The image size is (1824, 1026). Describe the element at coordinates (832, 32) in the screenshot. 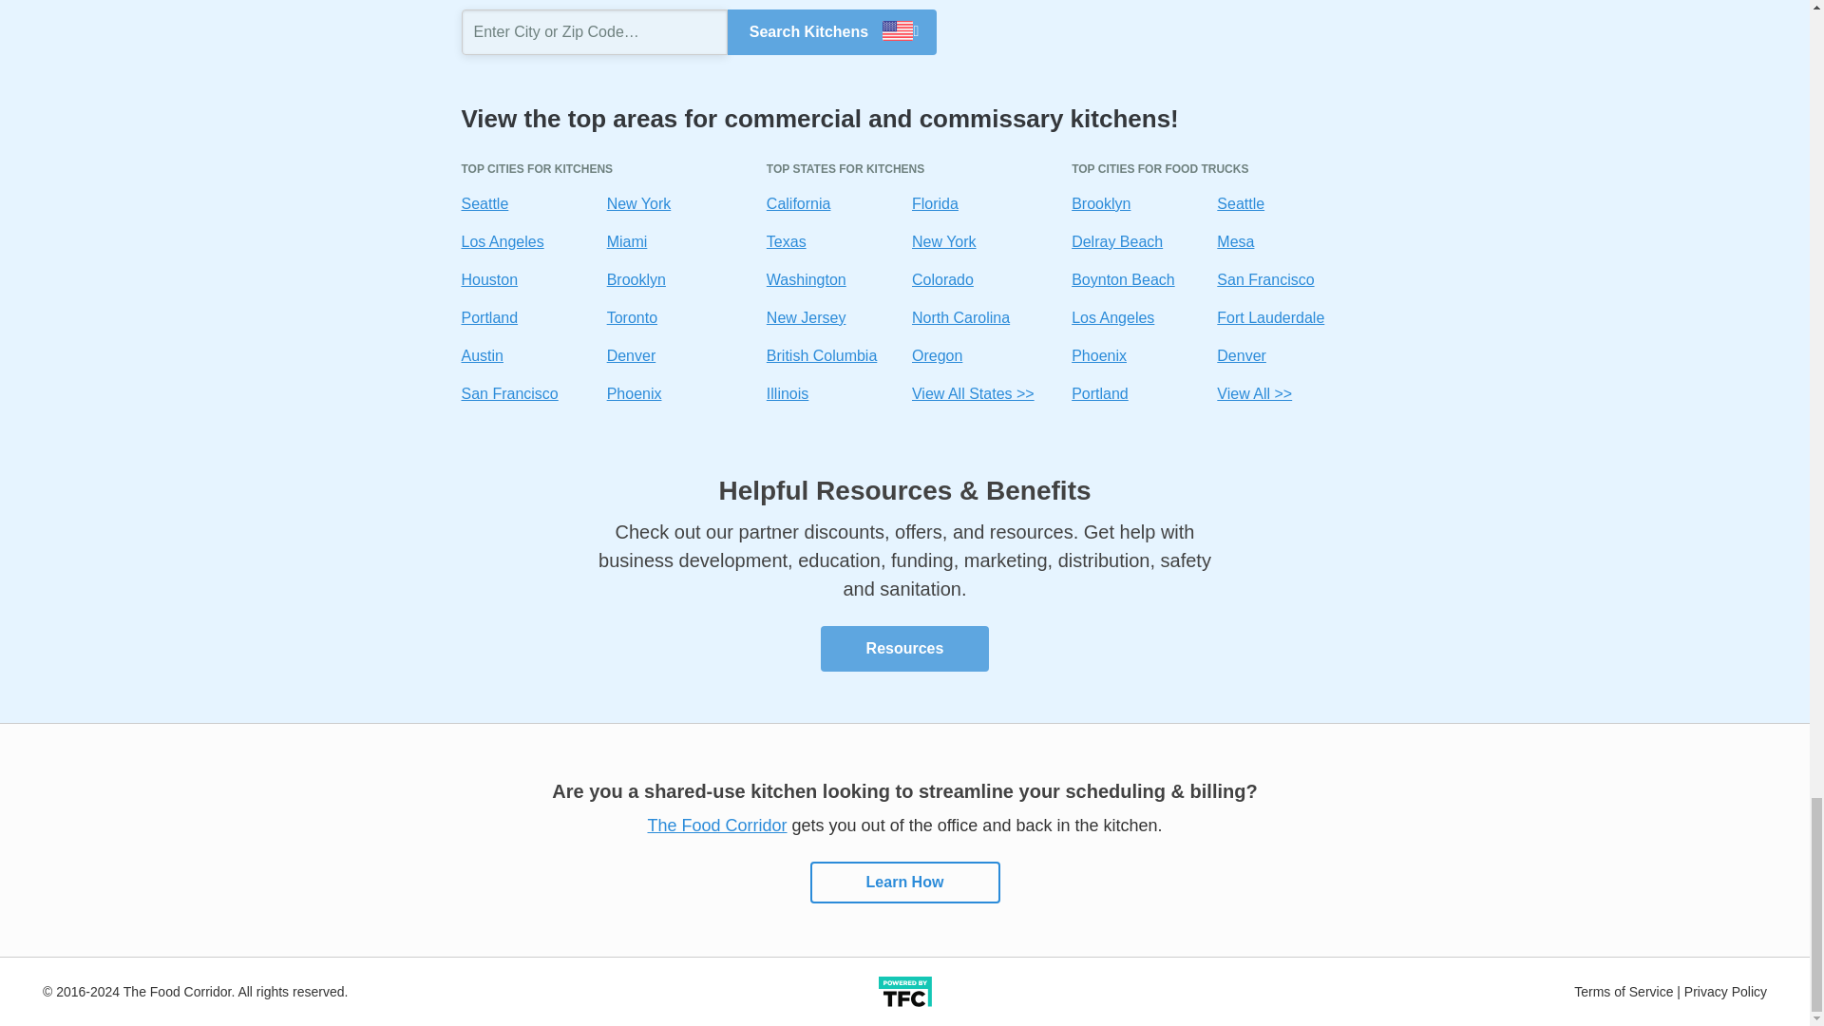

I see `Search Kitchens` at that location.